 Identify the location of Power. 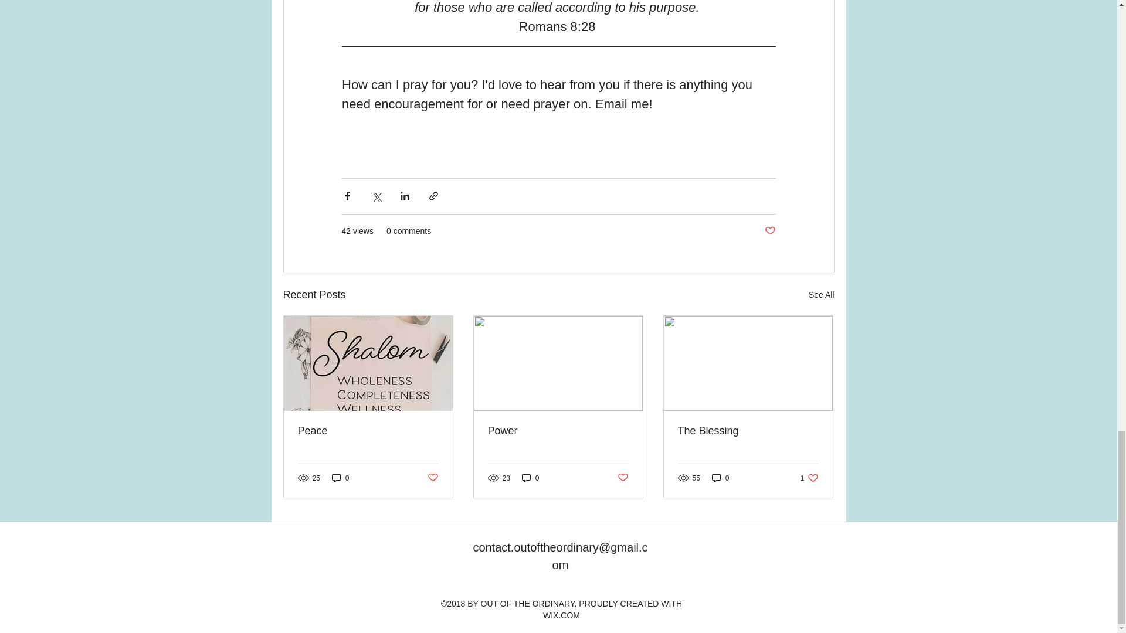
(558, 431).